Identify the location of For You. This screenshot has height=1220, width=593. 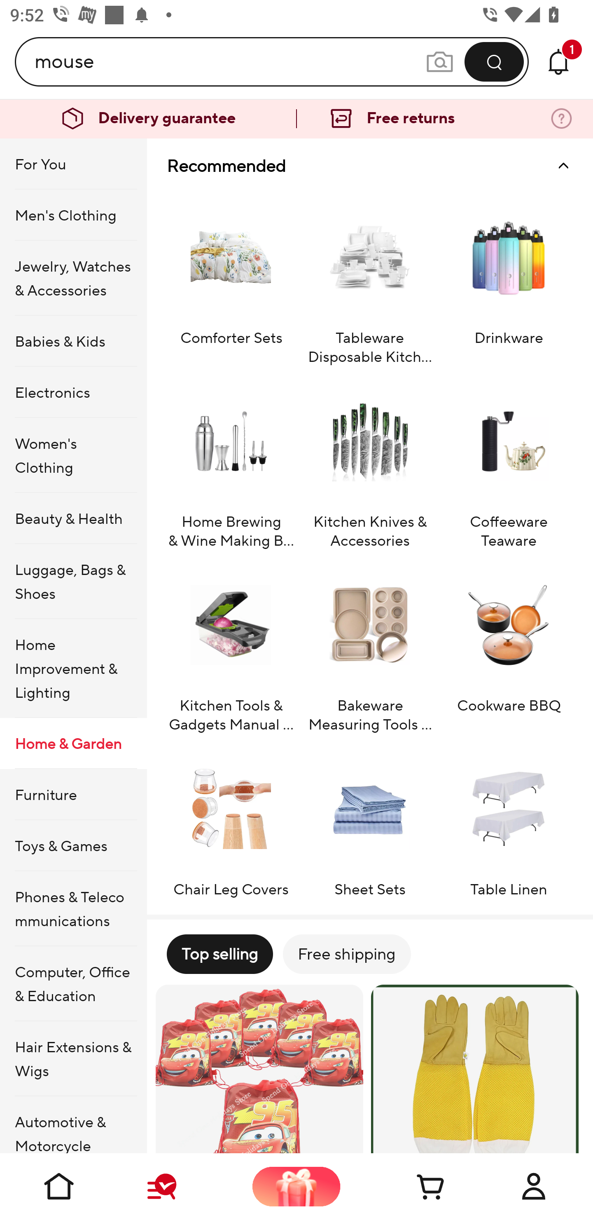
(73, 164).